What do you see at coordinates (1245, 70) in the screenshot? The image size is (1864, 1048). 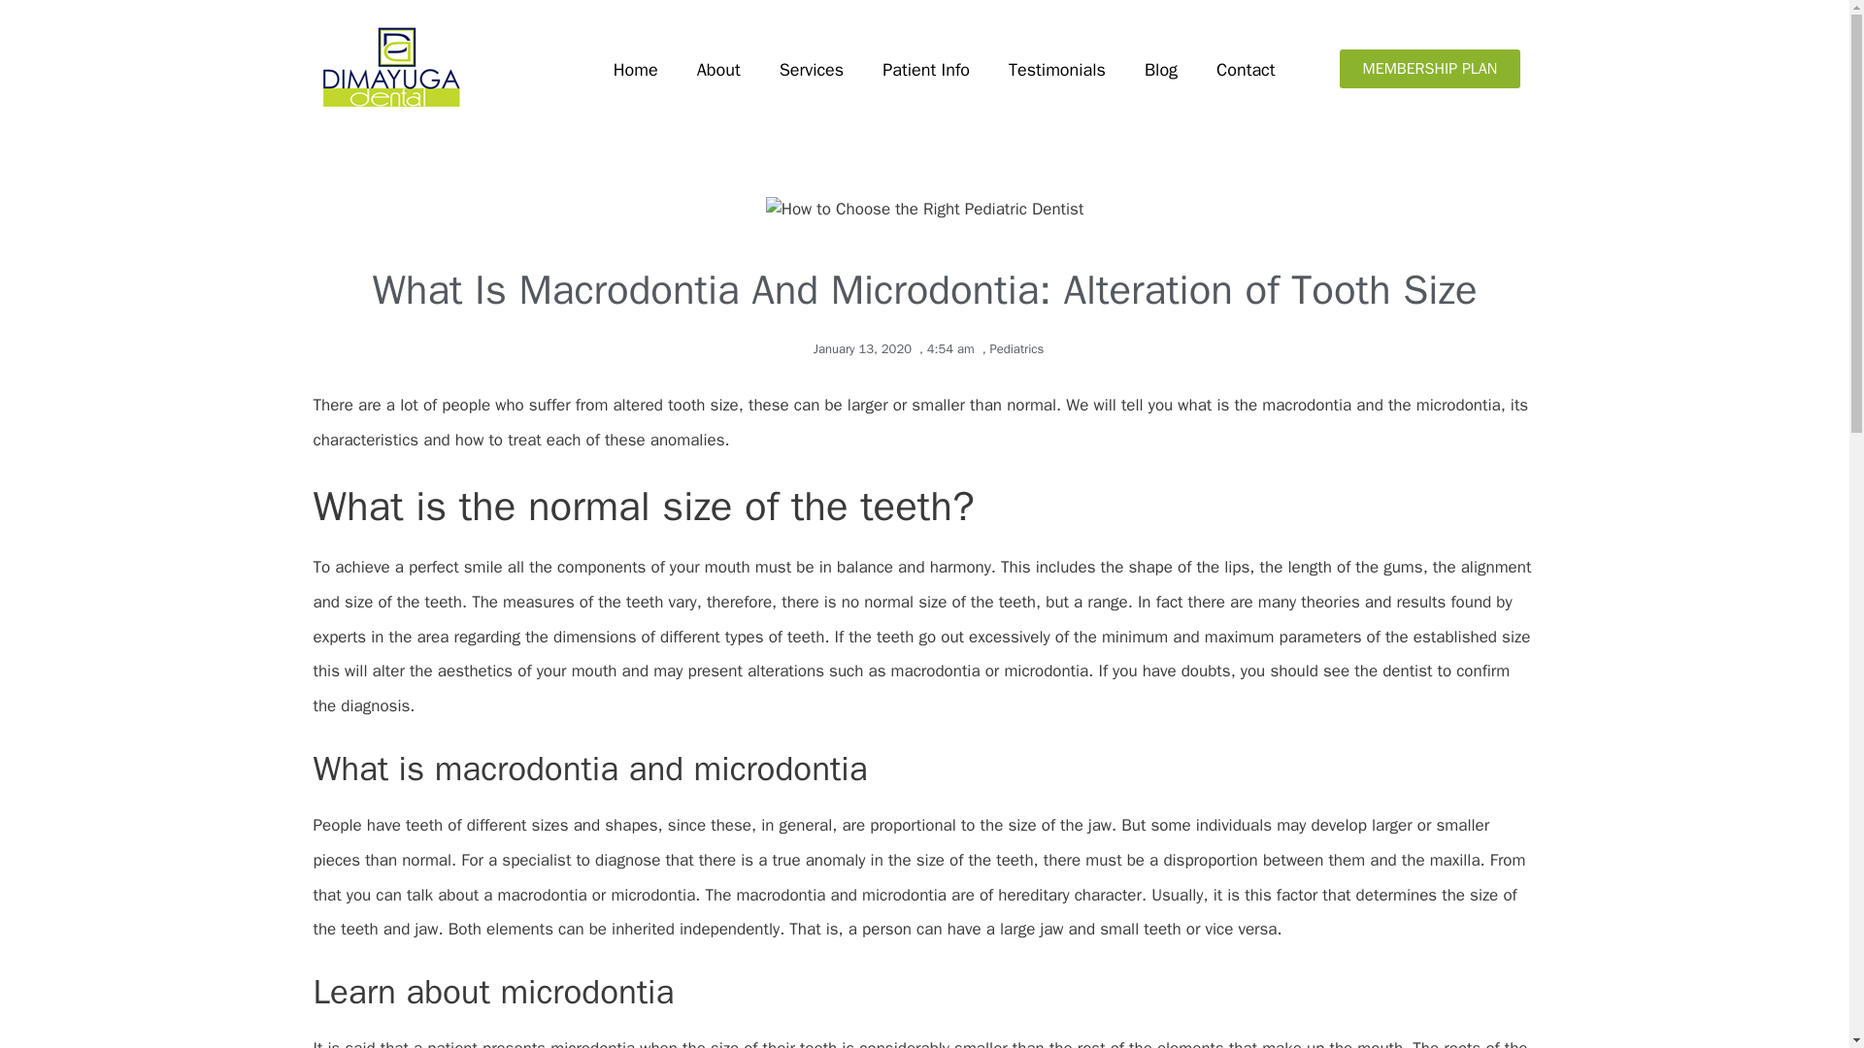 I see `Contact` at bounding box center [1245, 70].